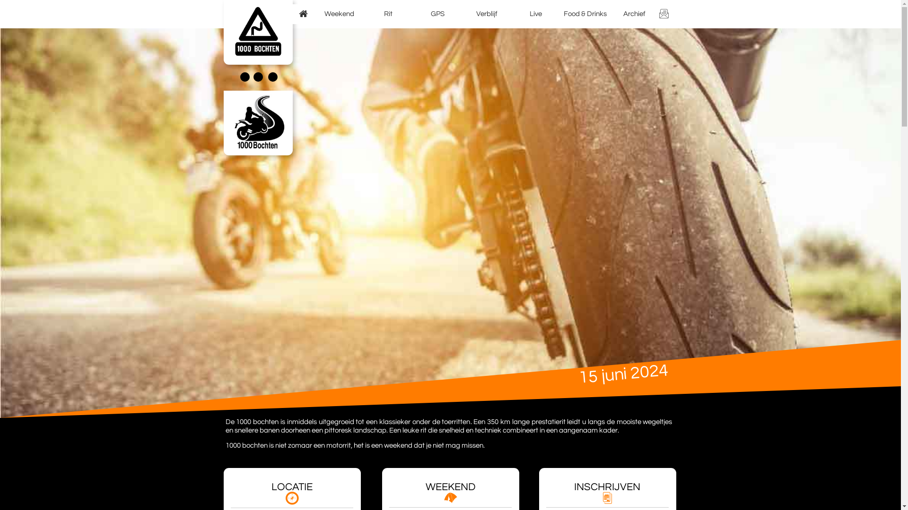  What do you see at coordinates (340, 14) in the screenshot?
I see `Weekend` at bounding box center [340, 14].